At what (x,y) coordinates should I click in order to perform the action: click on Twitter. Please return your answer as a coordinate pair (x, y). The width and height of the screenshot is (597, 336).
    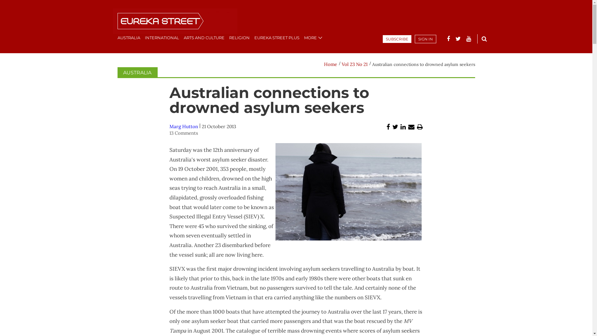
    Looking at the image, I should click on (458, 39).